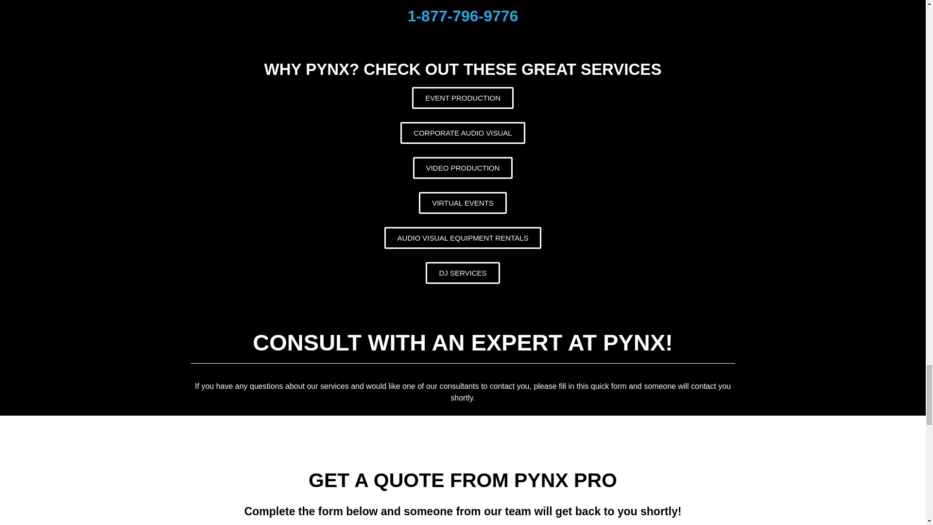  Describe the element at coordinates (463, 16) in the screenshot. I see `1-877-796-9776` at that location.